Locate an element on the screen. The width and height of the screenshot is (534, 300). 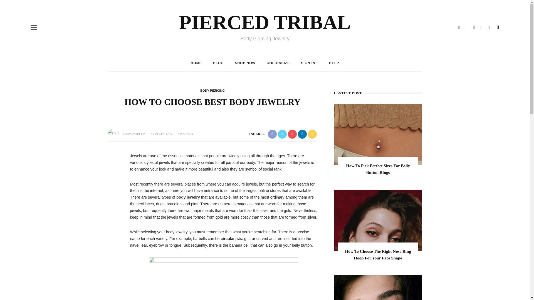
BLOG is located at coordinates (219, 63).